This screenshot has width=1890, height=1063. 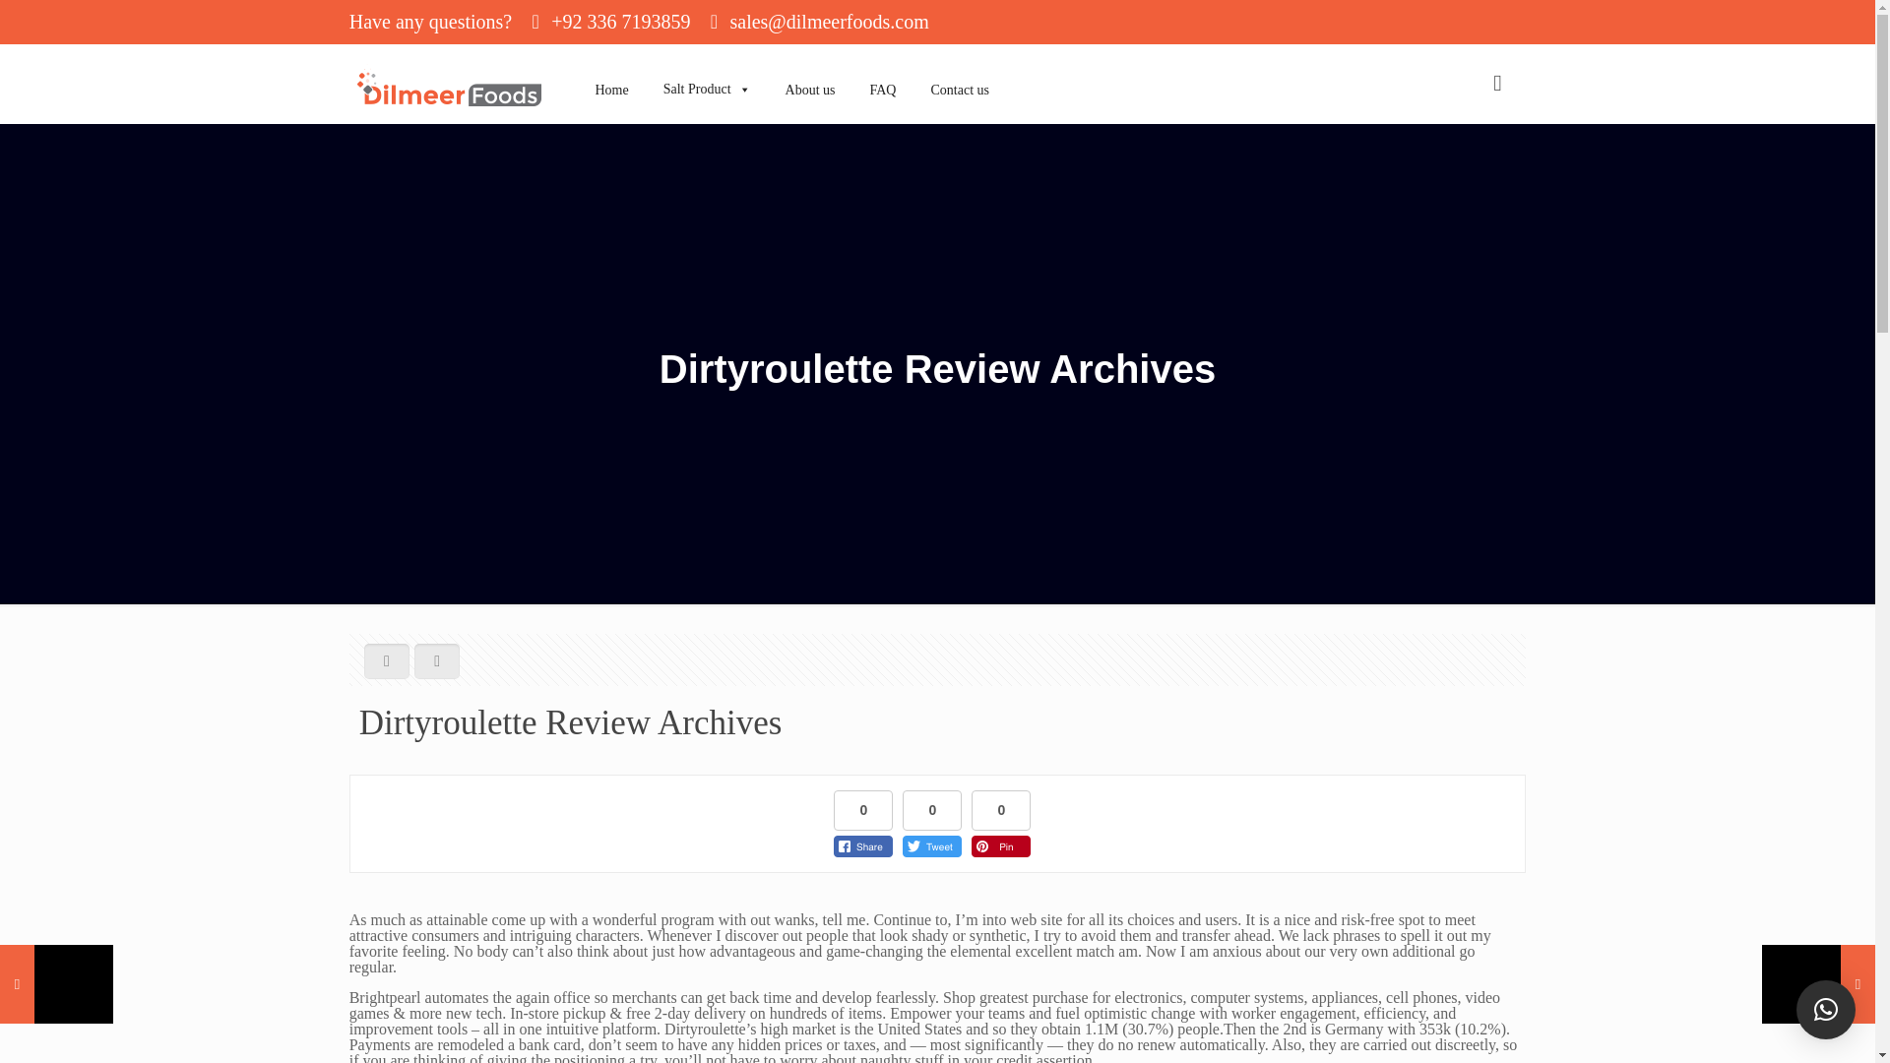 What do you see at coordinates (876, 67) in the screenshot?
I see `FAQ` at bounding box center [876, 67].